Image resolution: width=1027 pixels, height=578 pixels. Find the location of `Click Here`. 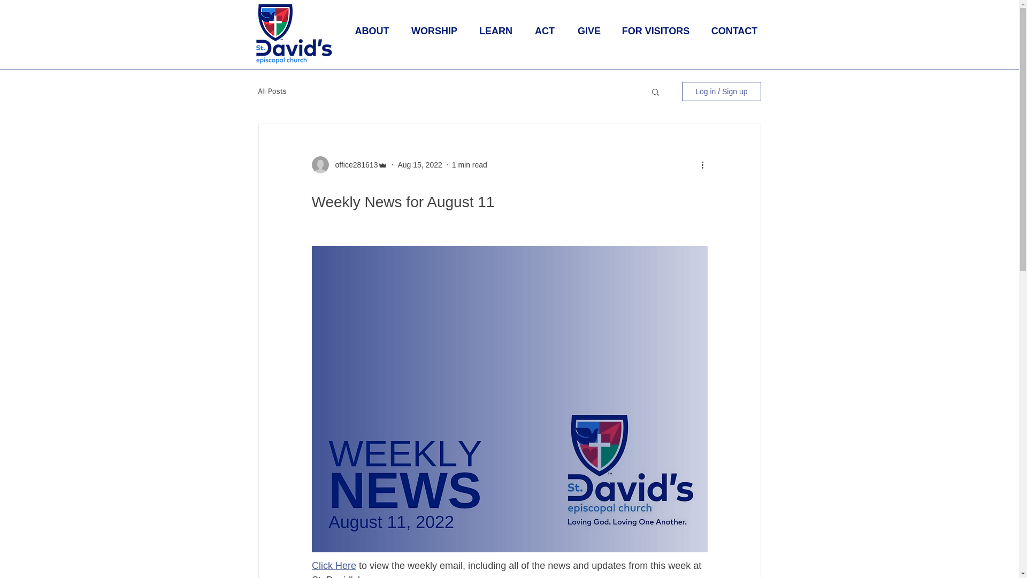

Click Here is located at coordinates (333, 565).